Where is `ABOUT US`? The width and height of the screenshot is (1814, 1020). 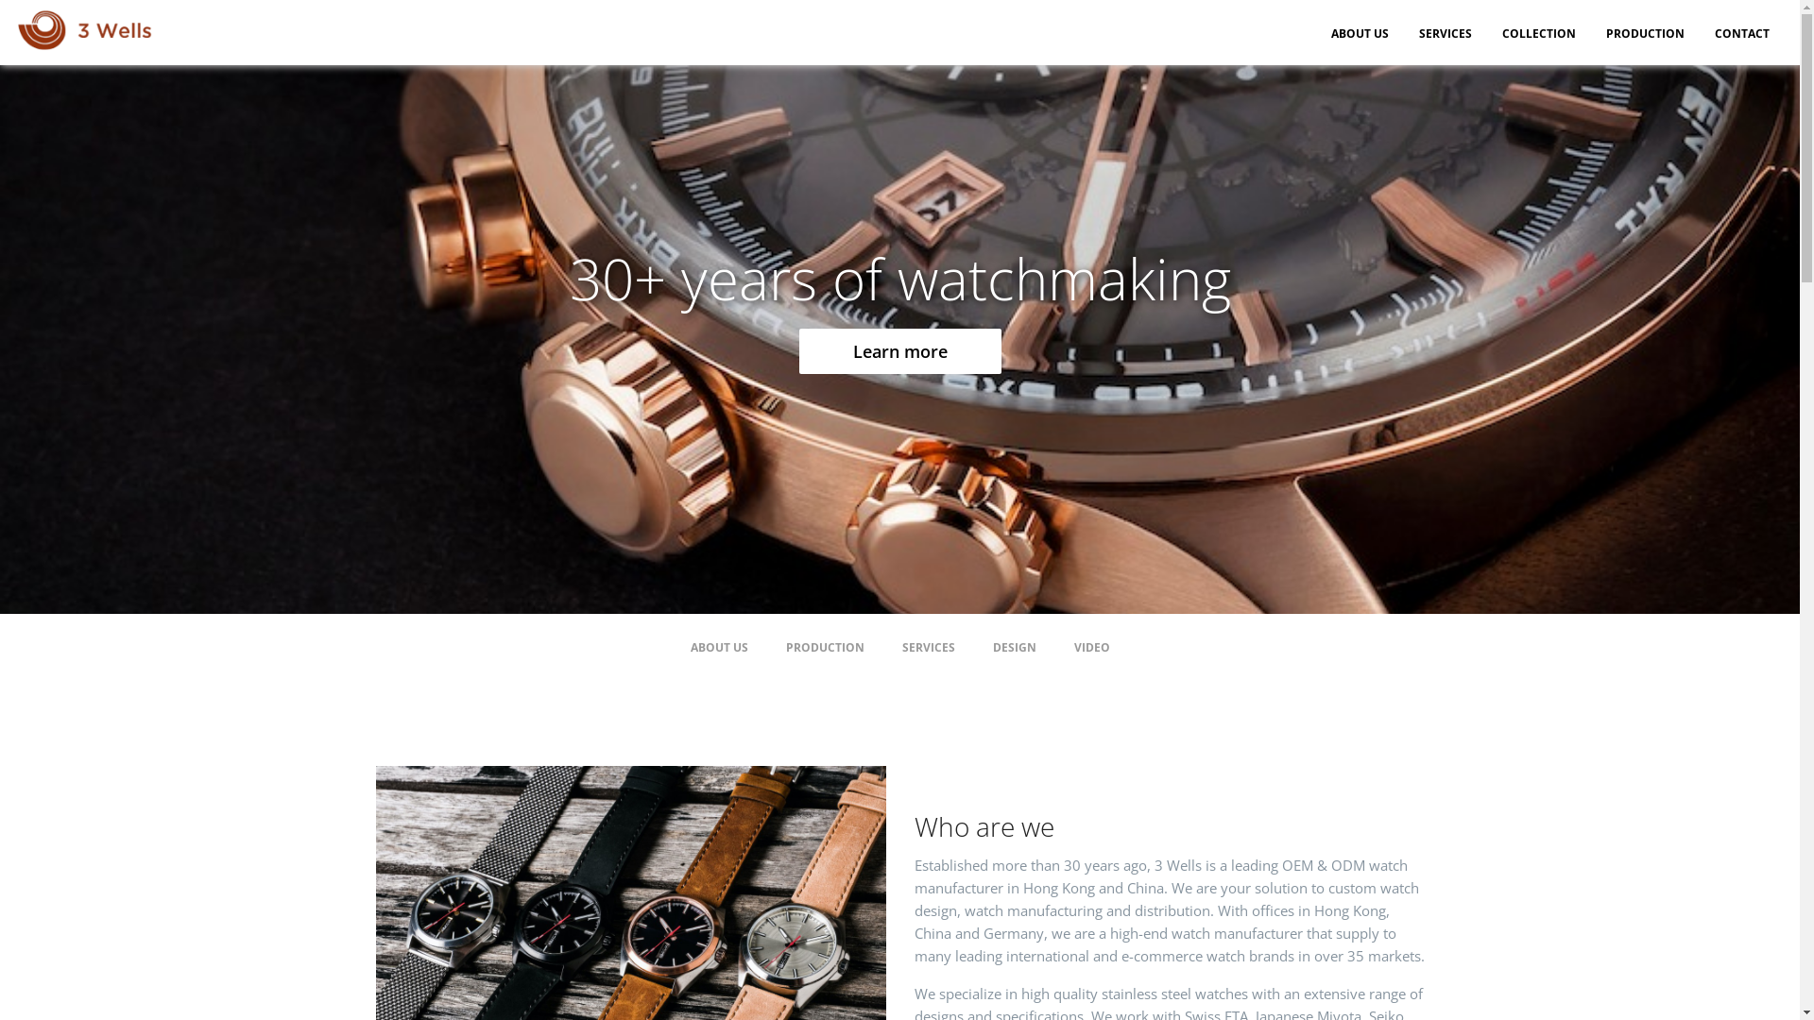
ABOUT US is located at coordinates (1360, 32).